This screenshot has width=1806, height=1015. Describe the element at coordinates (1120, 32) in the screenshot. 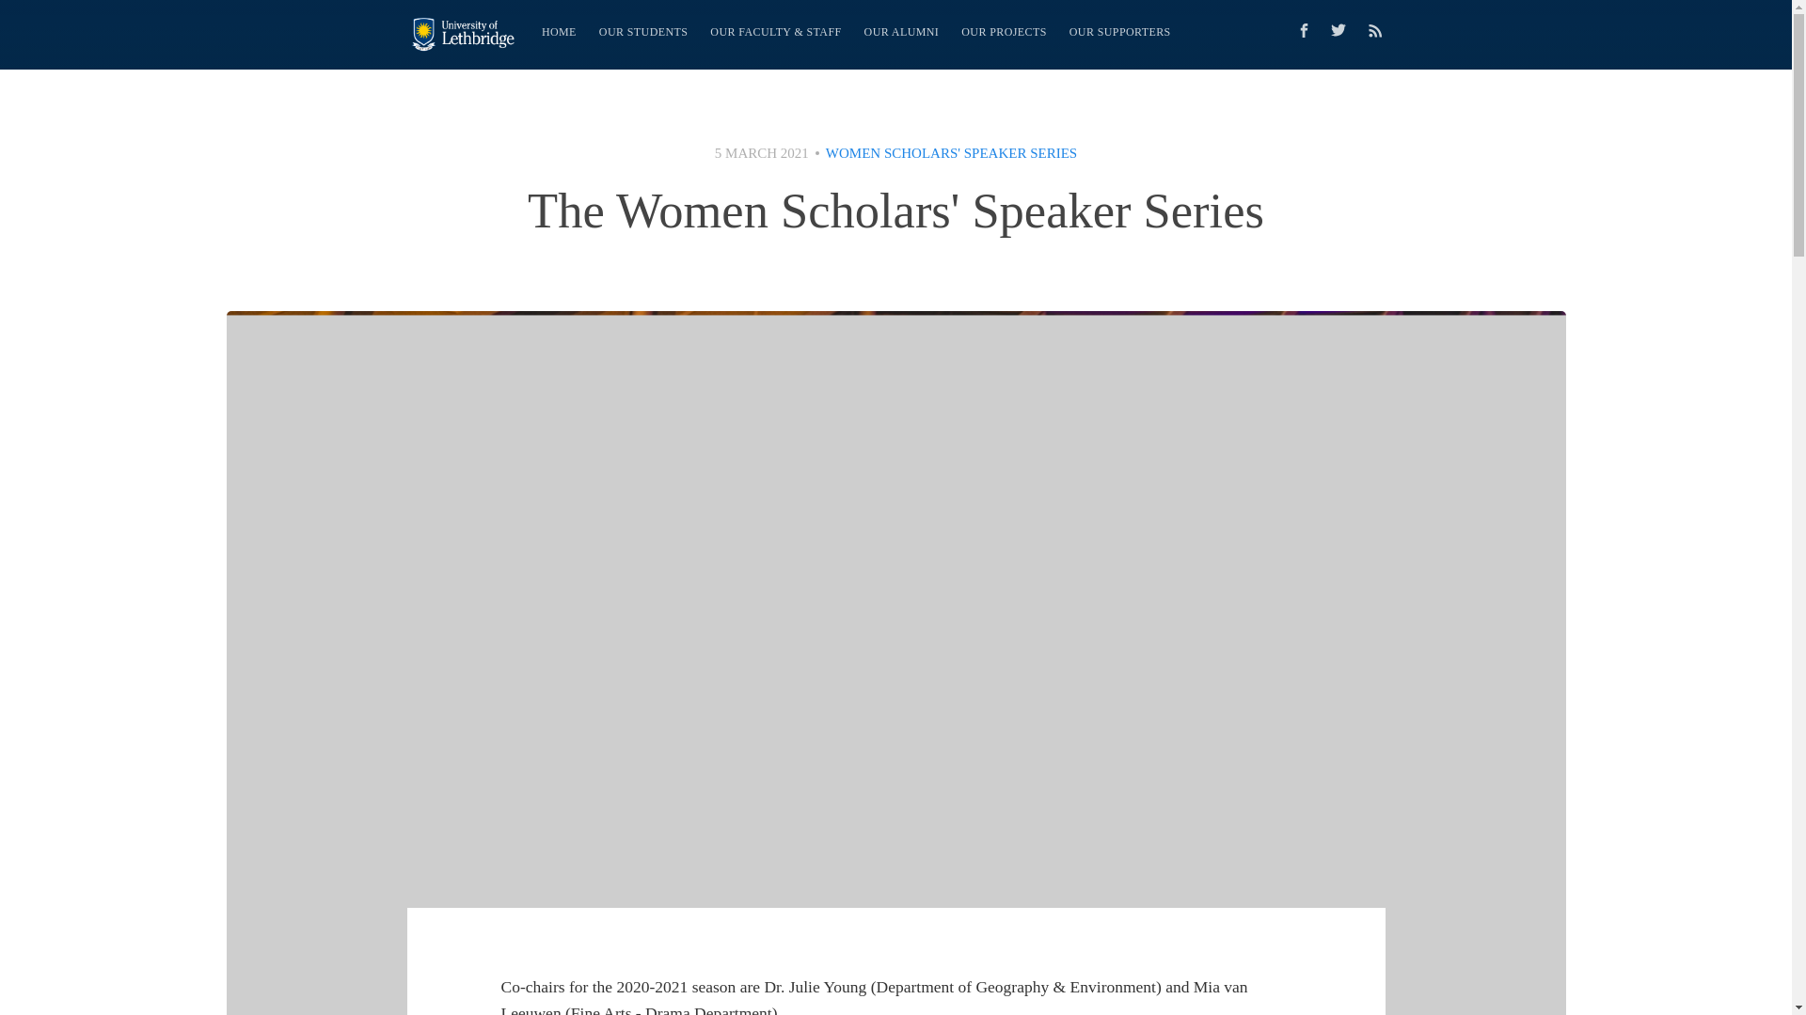

I see `OUR SUPPORTERS` at that location.